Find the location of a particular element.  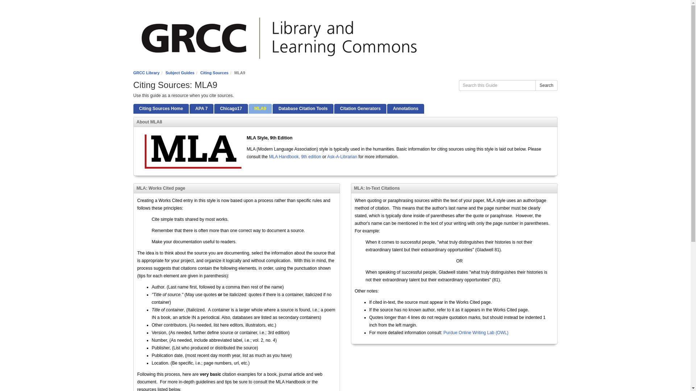

Subject Guides is located at coordinates (180, 73).